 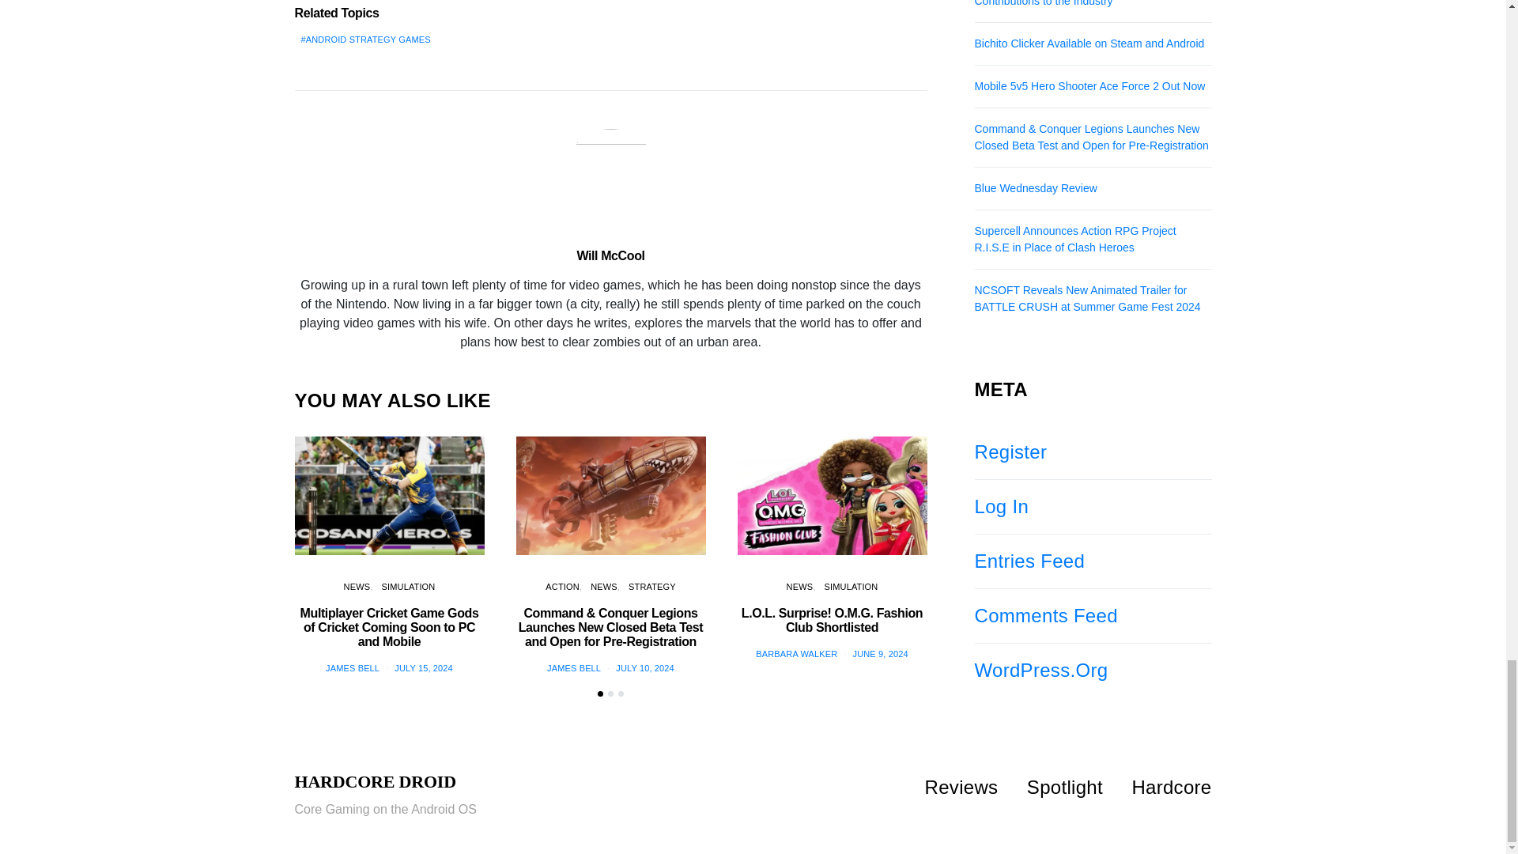 What do you see at coordinates (574, 668) in the screenshot?
I see `View all posts by James Bell` at bounding box center [574, 668].